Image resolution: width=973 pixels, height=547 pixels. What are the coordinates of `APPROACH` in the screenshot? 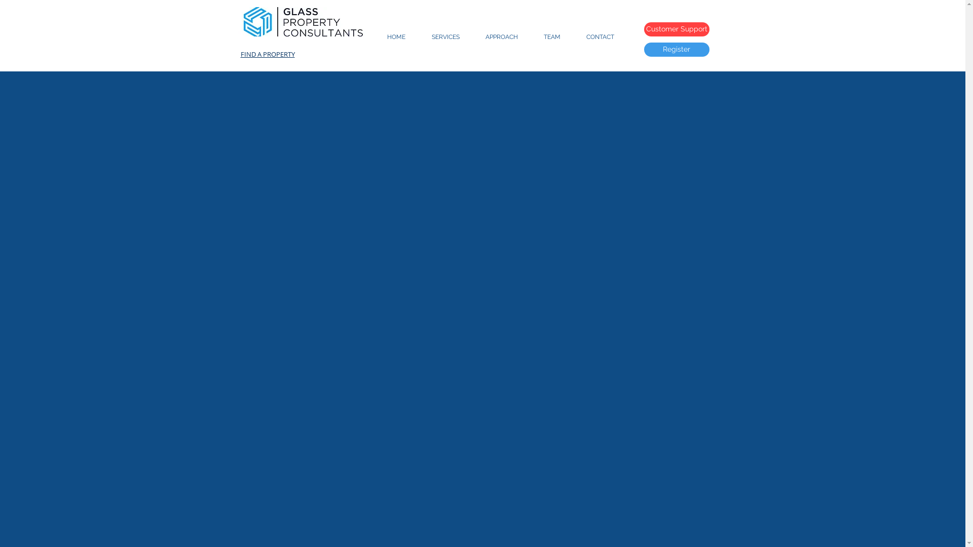 It's located at (502, 37).